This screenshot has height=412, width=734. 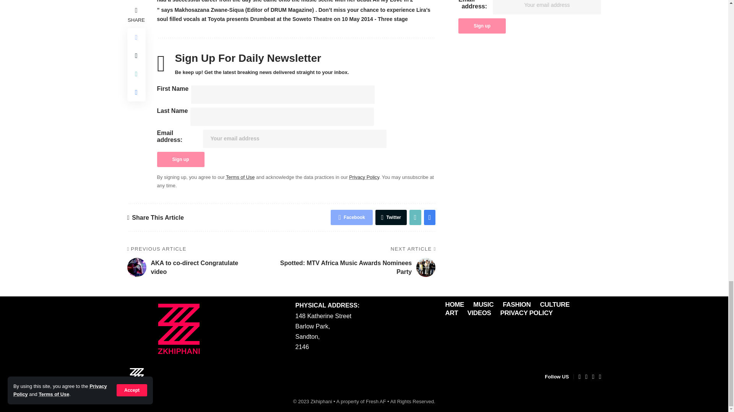 What do you see at coordinates (136, 376) in the screenshot?
I see `Zkhiphani` at bounding box center [136, 376].